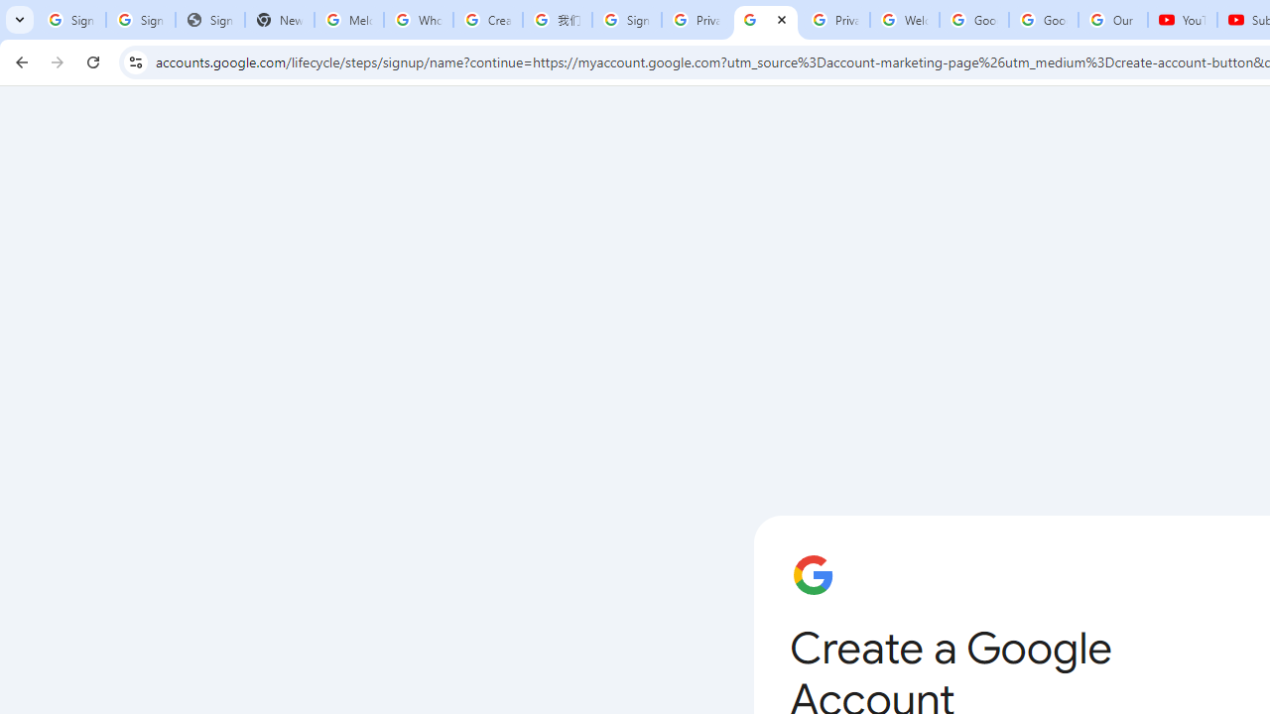 The image size is (1270, 714). What do you see at coordinates (210, 20) in the screenshot?
I see `Sign In - USA TODAY` at bounding box center [210, 20].